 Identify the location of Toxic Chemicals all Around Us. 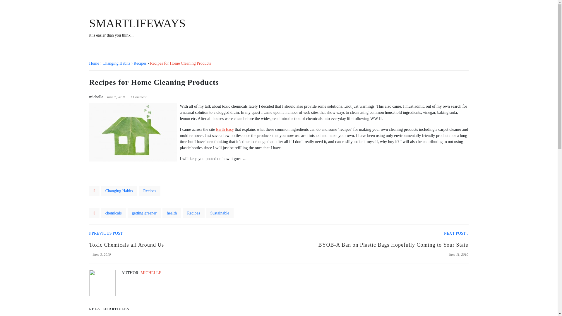
(116, 63).